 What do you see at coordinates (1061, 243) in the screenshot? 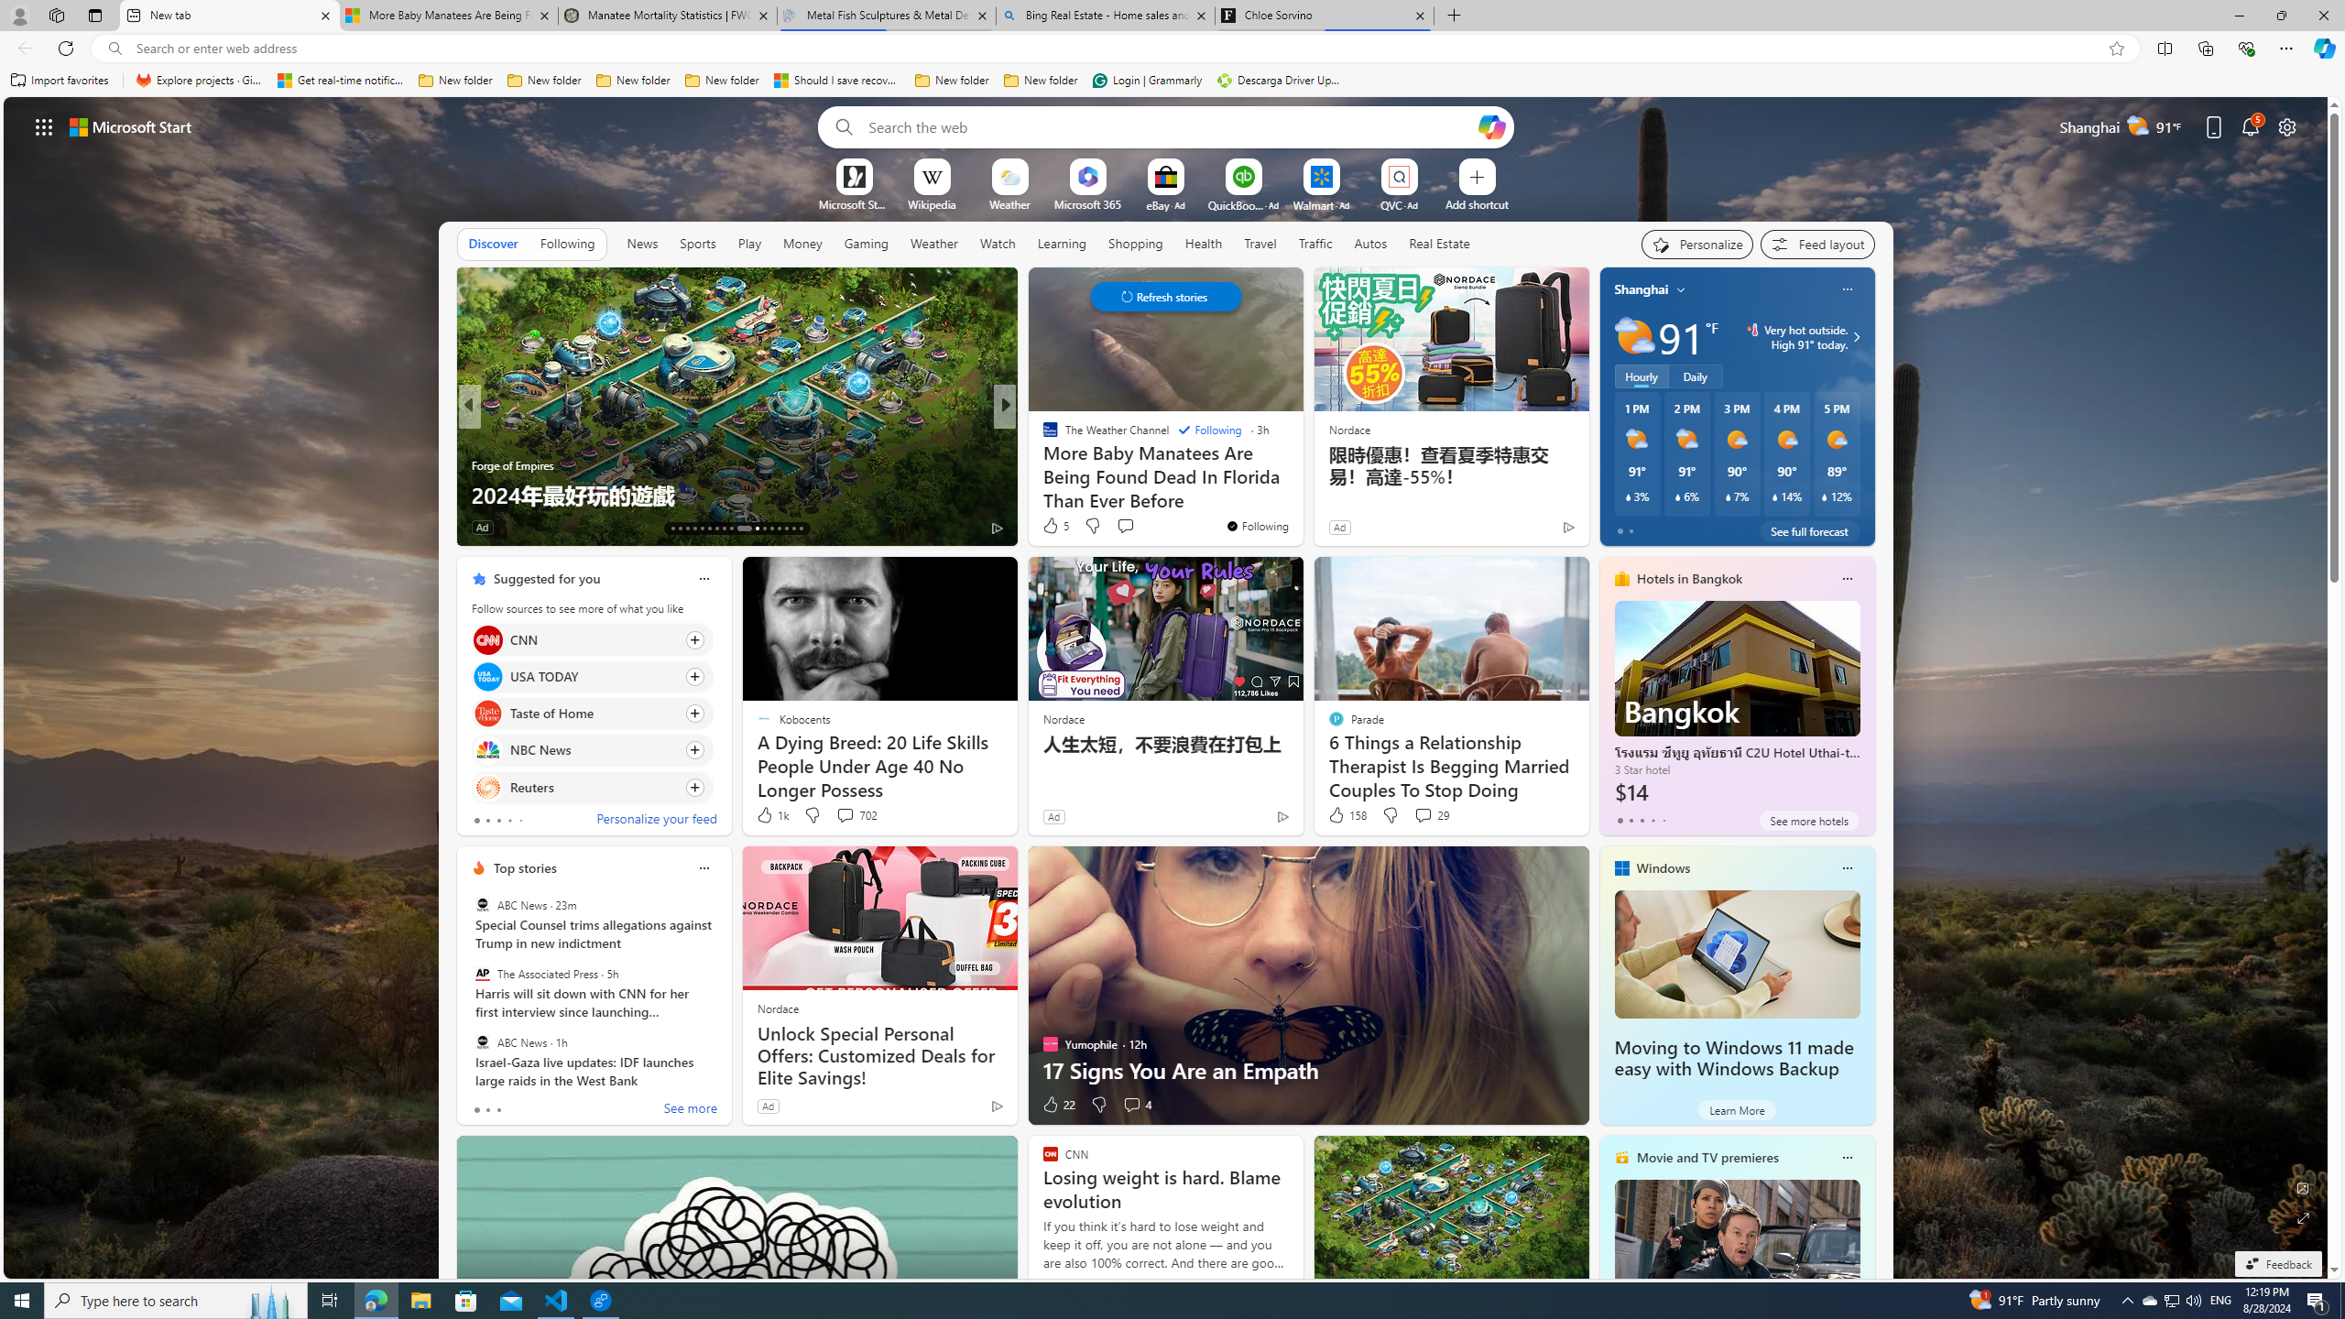
I see `Learning` at bounding box center [1061, 243].